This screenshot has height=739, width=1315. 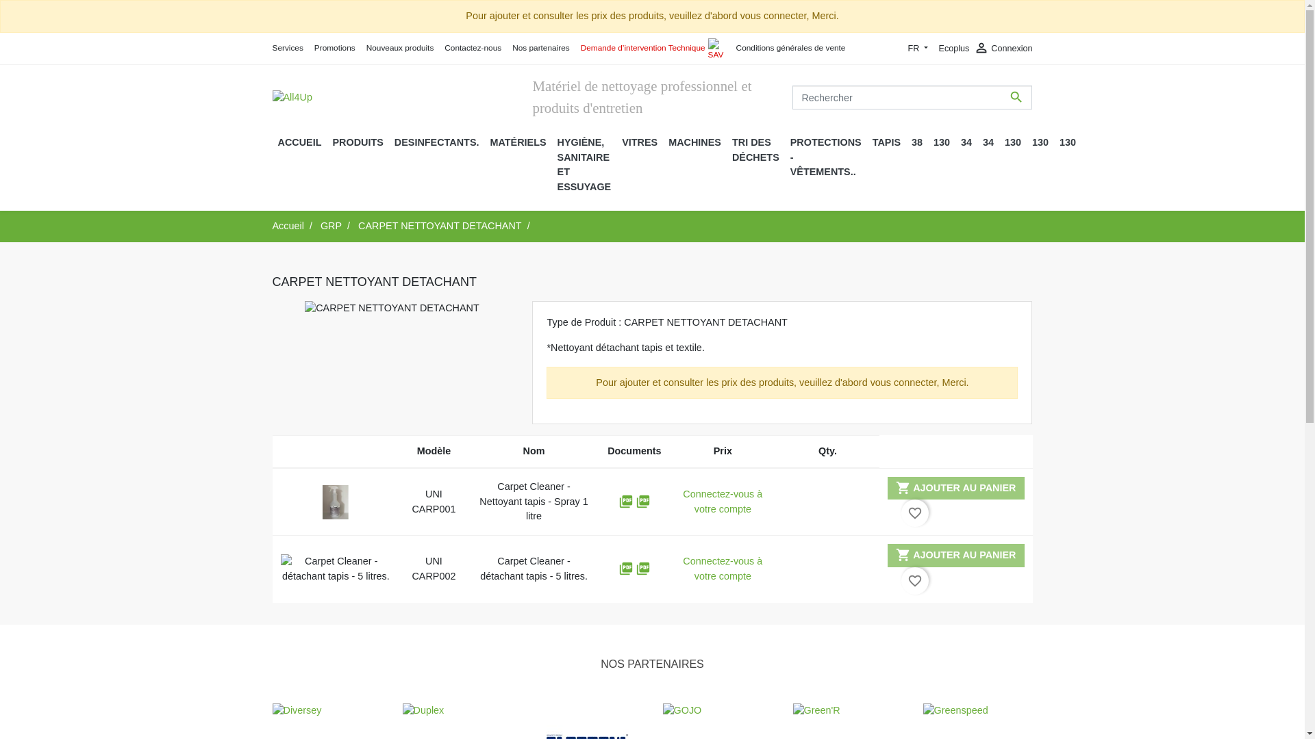 I want to click on Ecoplus, so click(x=953, y=48).